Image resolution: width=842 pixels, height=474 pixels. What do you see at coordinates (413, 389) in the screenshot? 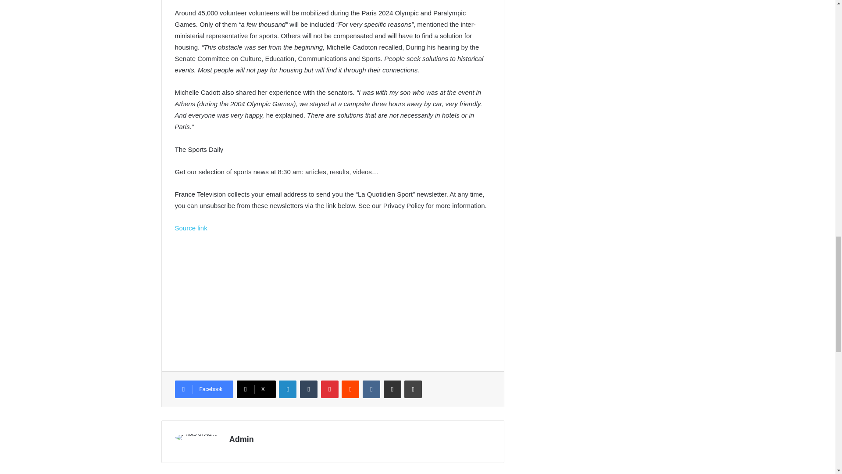
I see `Print` at bounding box center [413, 389].